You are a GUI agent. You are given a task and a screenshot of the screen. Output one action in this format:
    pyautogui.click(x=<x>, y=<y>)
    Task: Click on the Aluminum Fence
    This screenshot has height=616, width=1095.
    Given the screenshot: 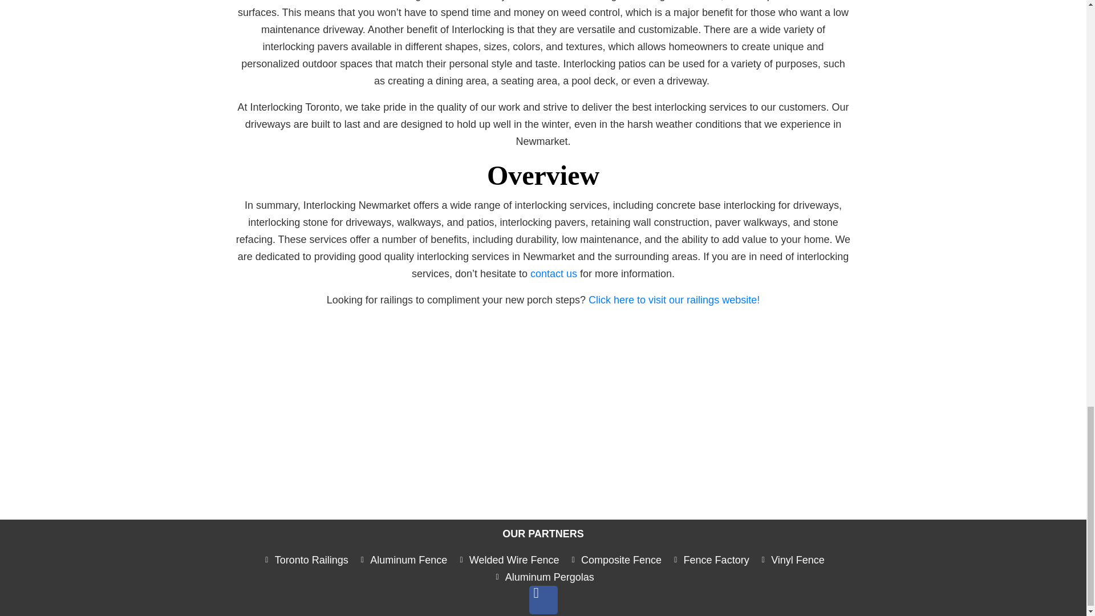 What is the action you would take?
    pyautogui.click(x=403, y=560)
    